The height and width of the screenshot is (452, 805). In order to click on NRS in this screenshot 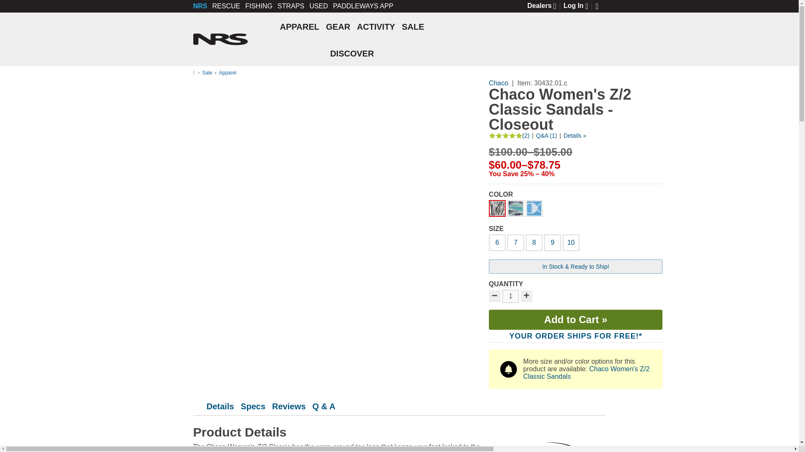, I will do `click(200, 6)`.